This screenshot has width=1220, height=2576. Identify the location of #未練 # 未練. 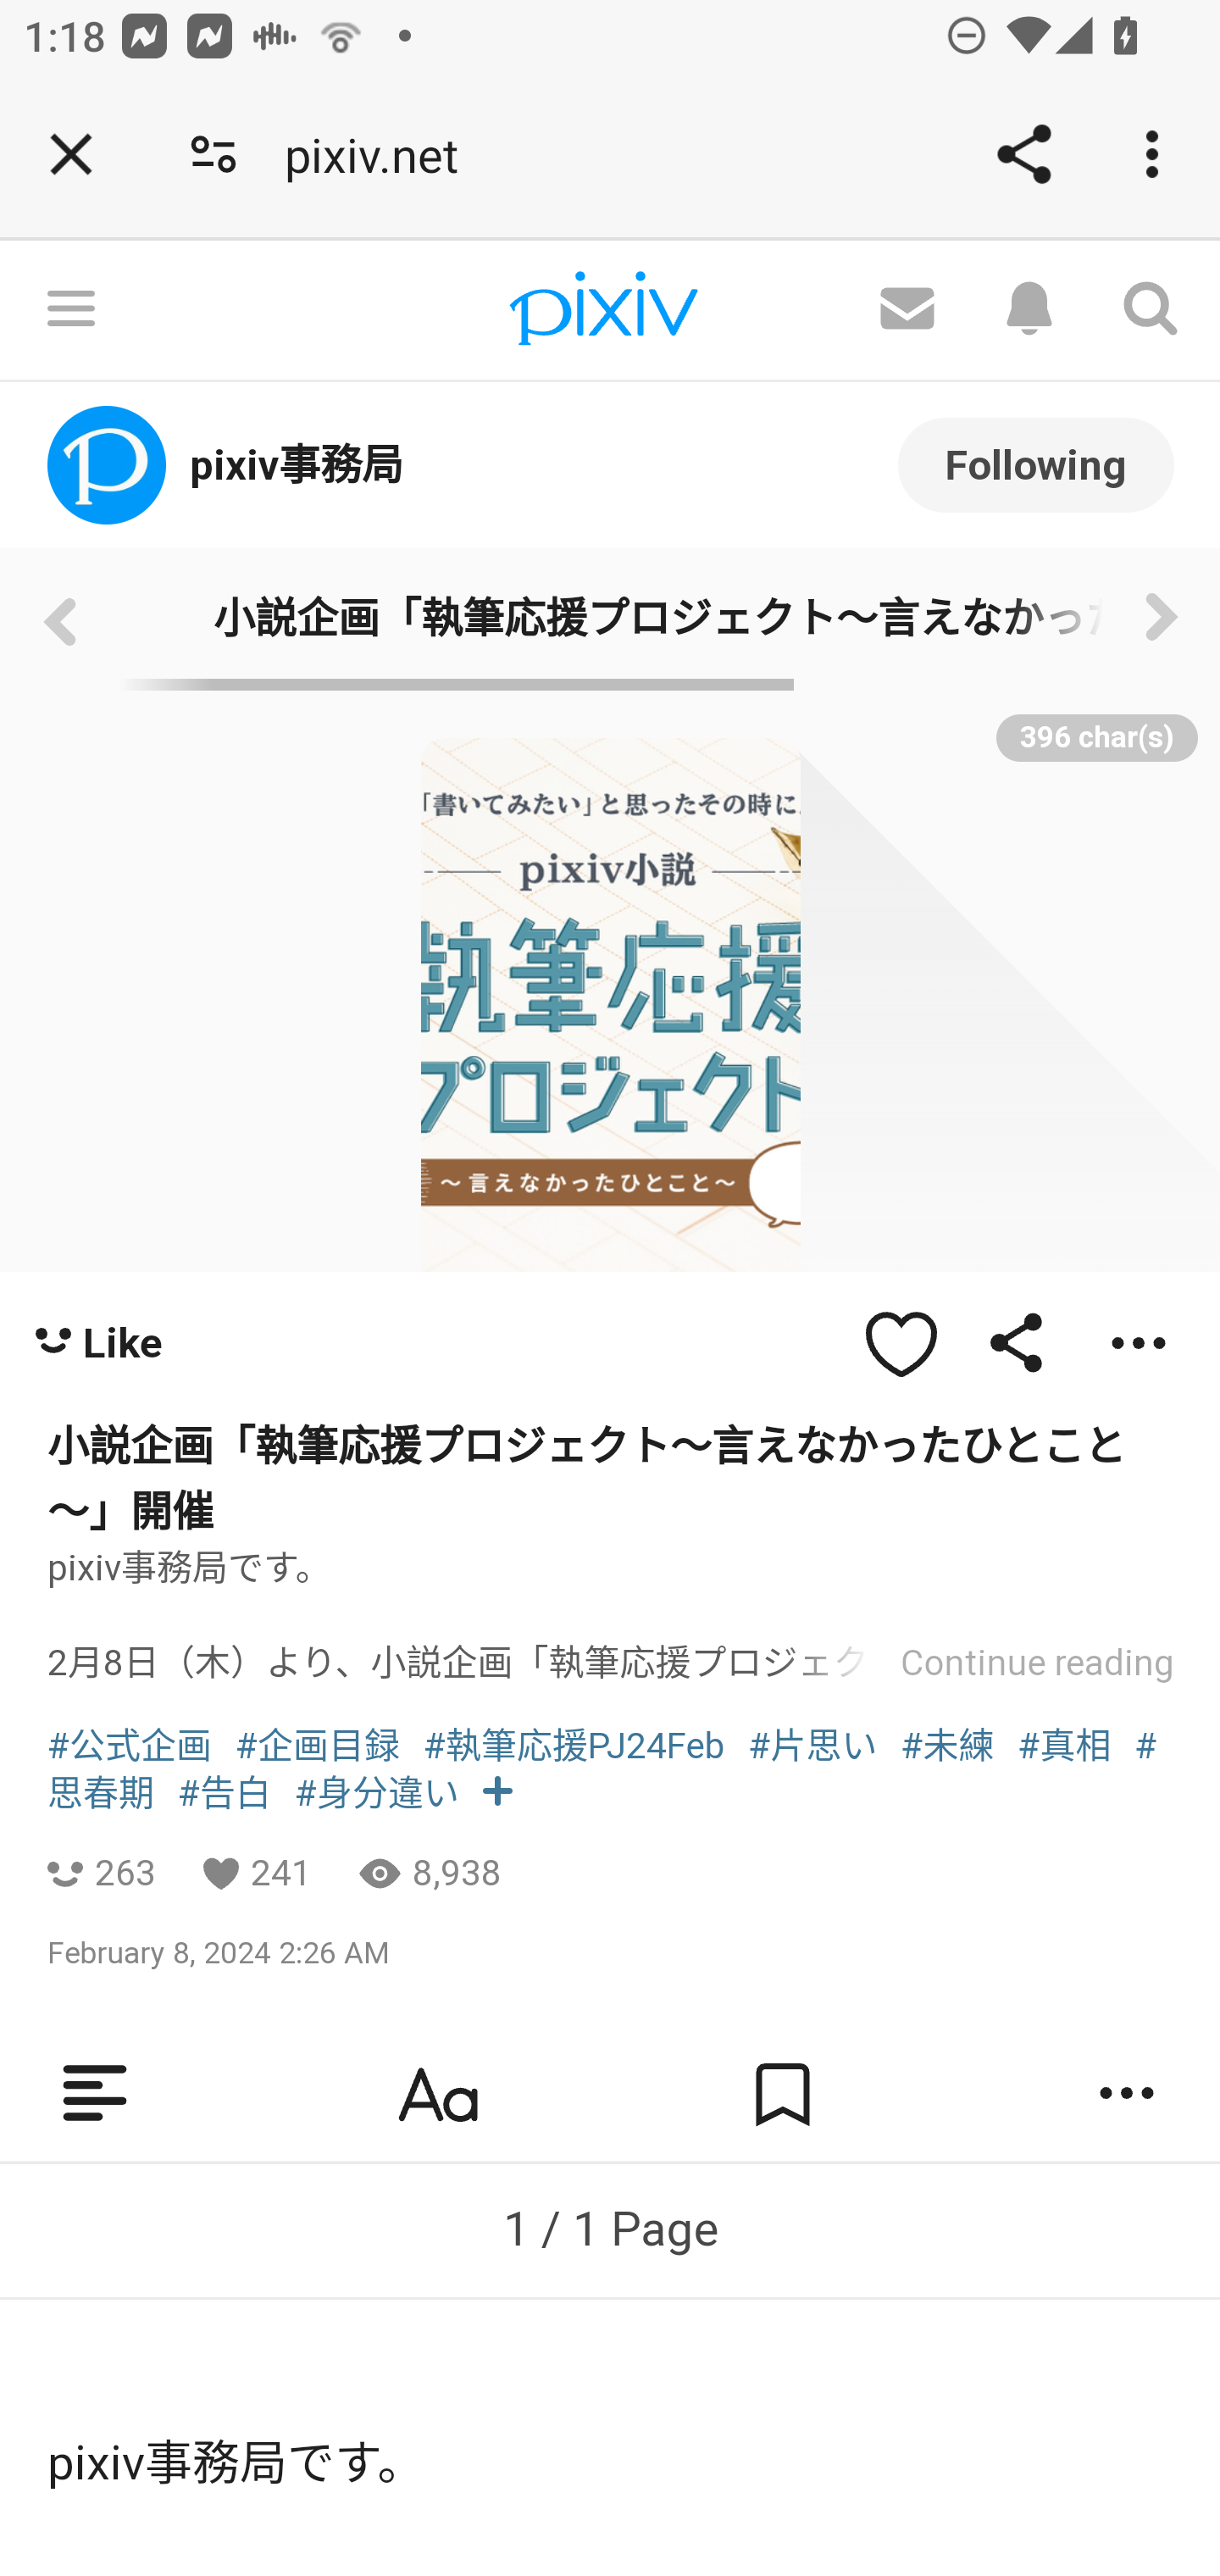
(947, 1745).